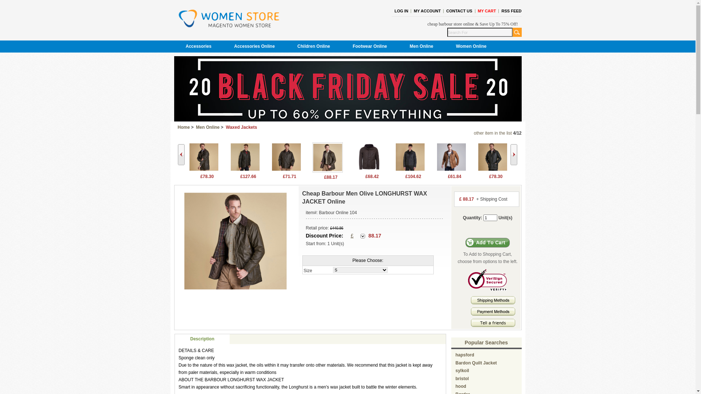  I want to click on Men Online, so click(421, 47).